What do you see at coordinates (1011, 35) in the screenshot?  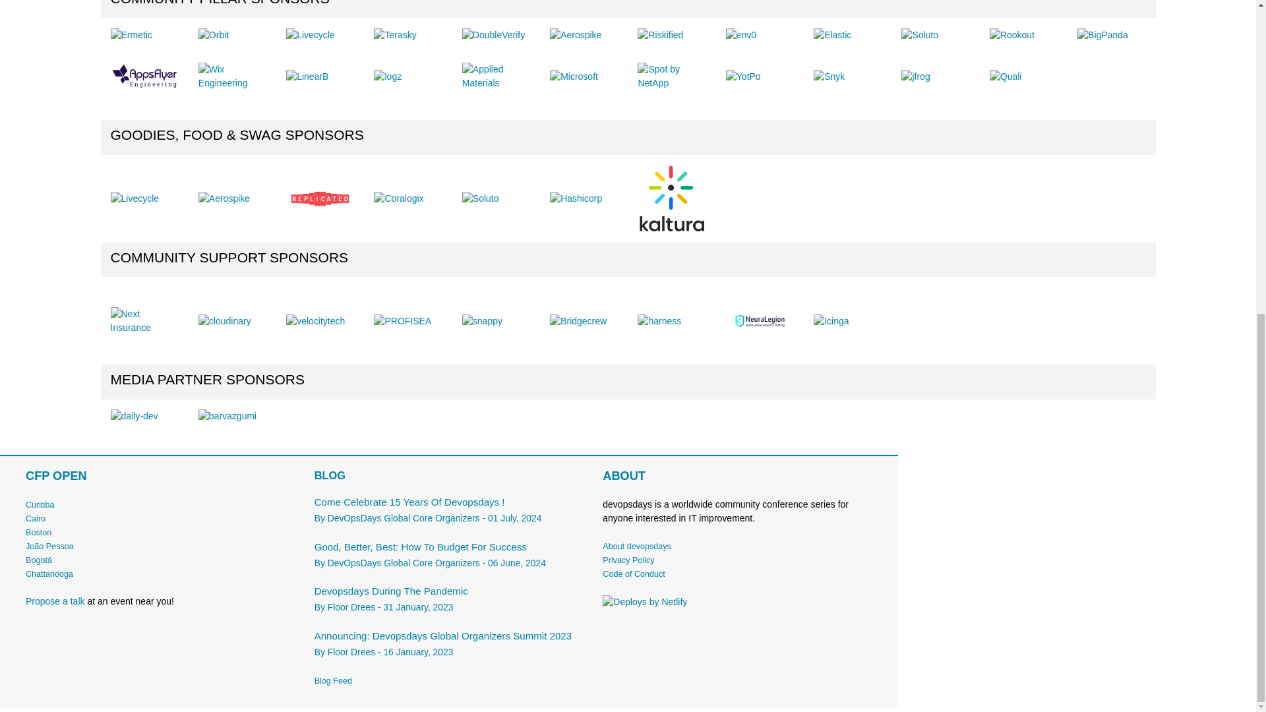 I see `Rookout` at bounding box center [1011, 35].